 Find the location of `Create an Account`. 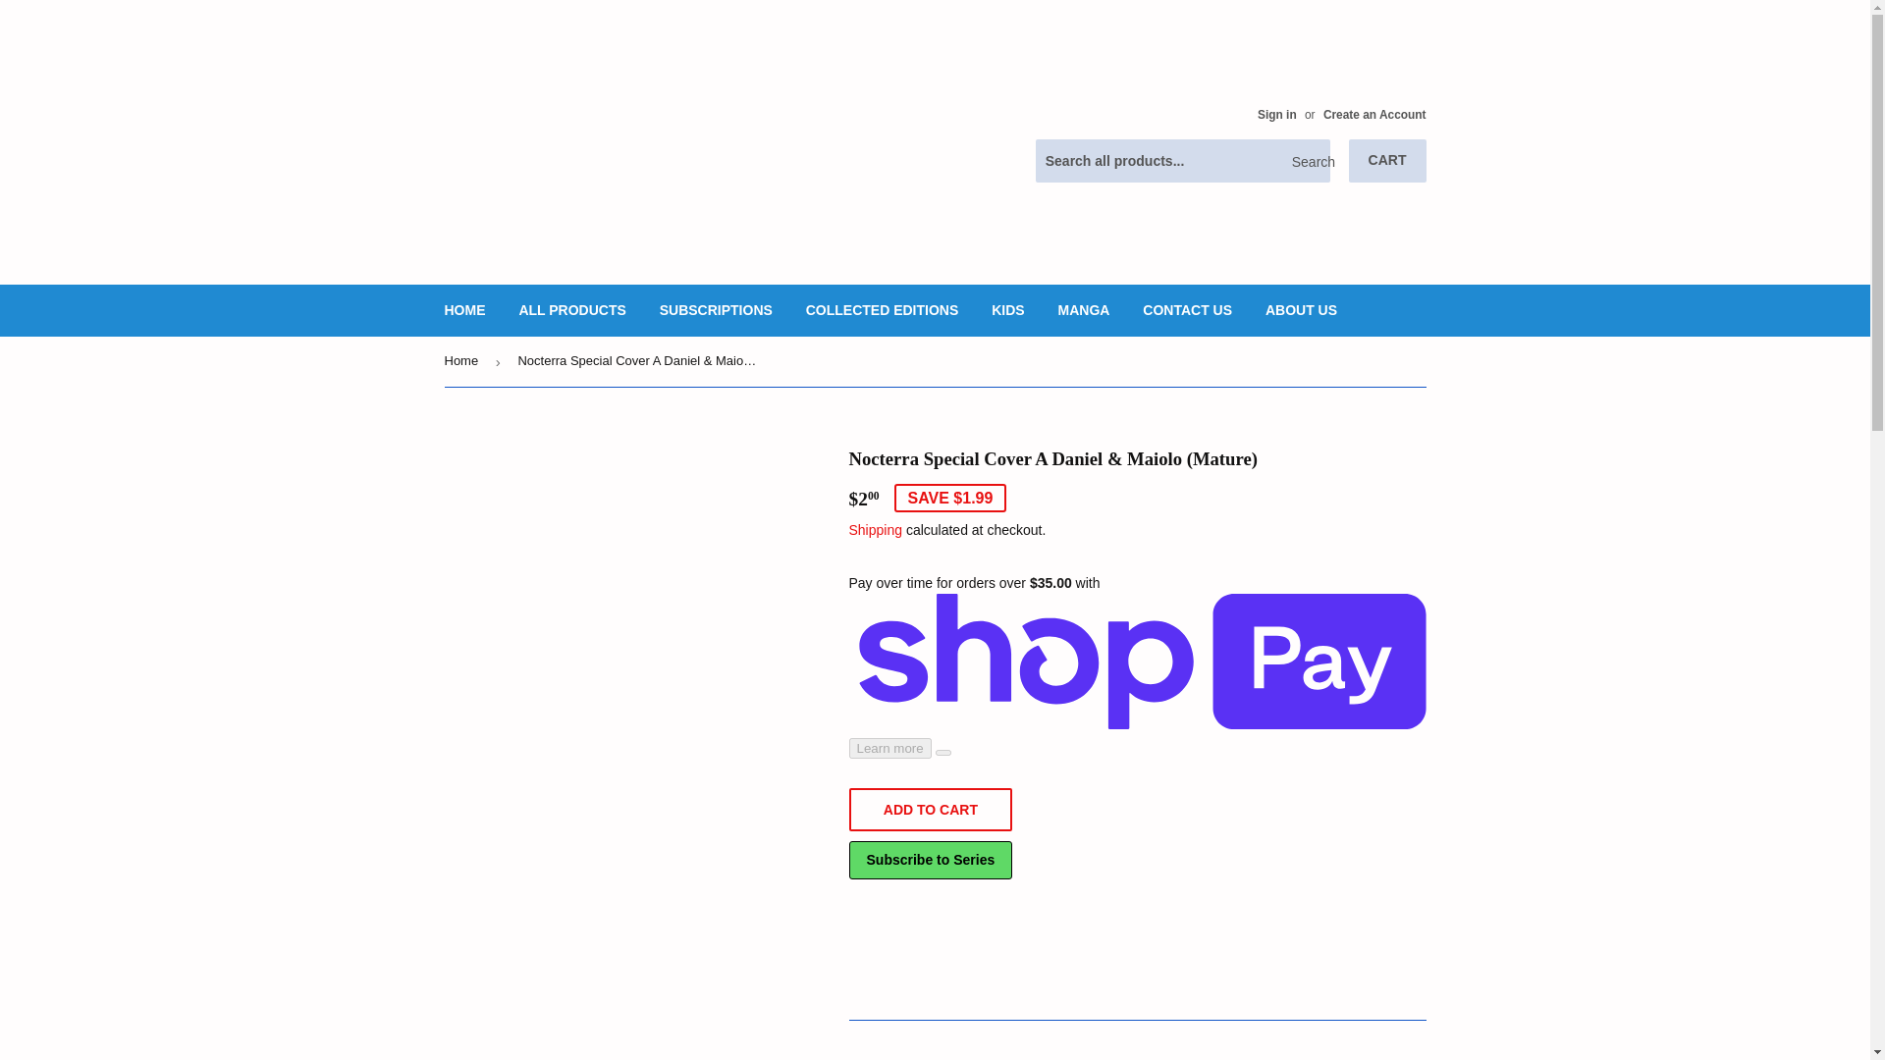

Create an Account is located at coordinates (1374, 115).